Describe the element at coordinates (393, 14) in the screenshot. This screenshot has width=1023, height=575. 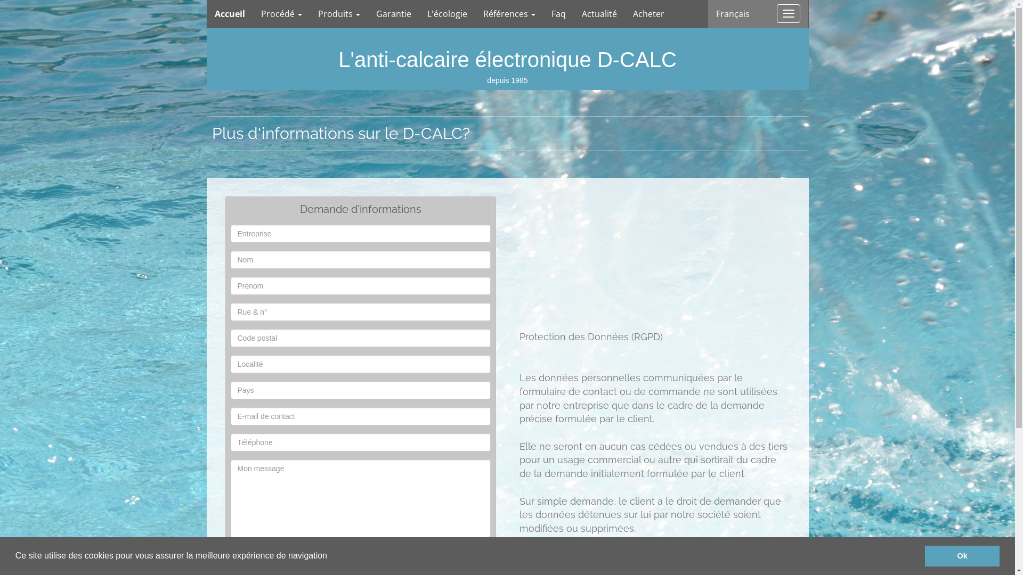
I see `Garantie` at that location.